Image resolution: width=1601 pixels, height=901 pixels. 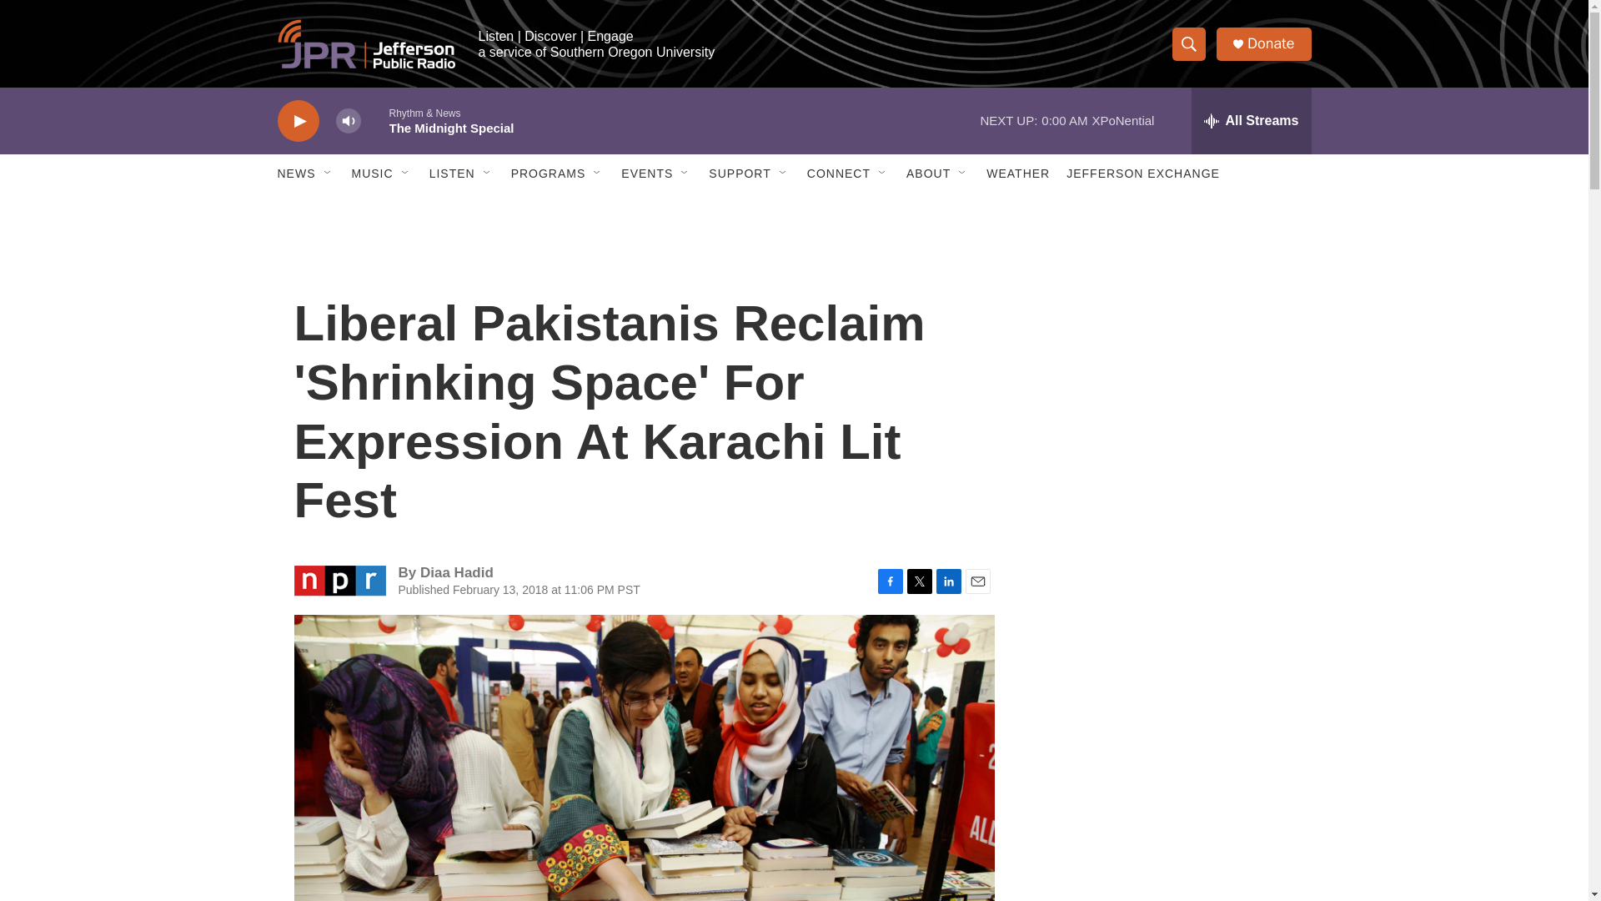 I want to click on 3rd party ad content, so click(x=1168, y=591).